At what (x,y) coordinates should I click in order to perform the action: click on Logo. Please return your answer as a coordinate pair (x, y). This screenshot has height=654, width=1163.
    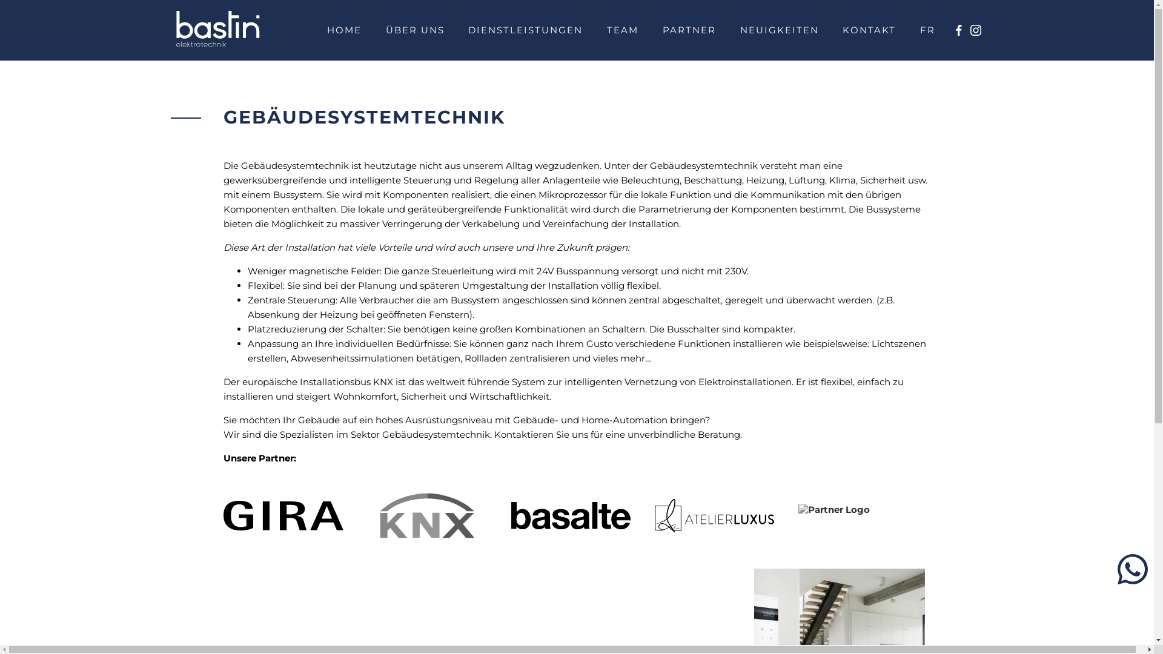
    Looking at the image, I should click on (218, 30).